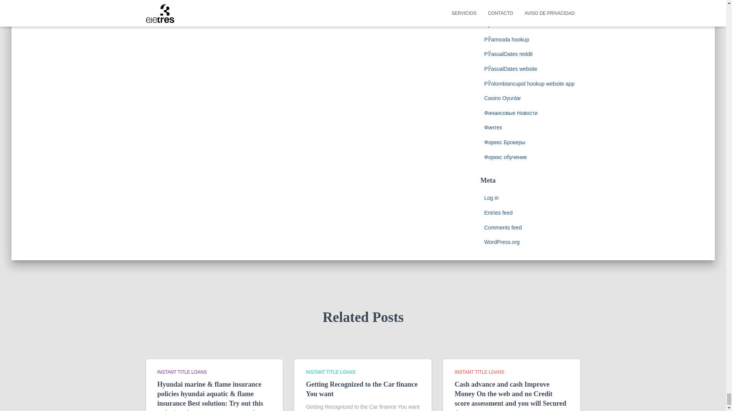 This screenshot has width=732, height=411. Describe the element at coordinates (181, 372) in the screenshot. I see `View all posts in instant title loans` at that location.